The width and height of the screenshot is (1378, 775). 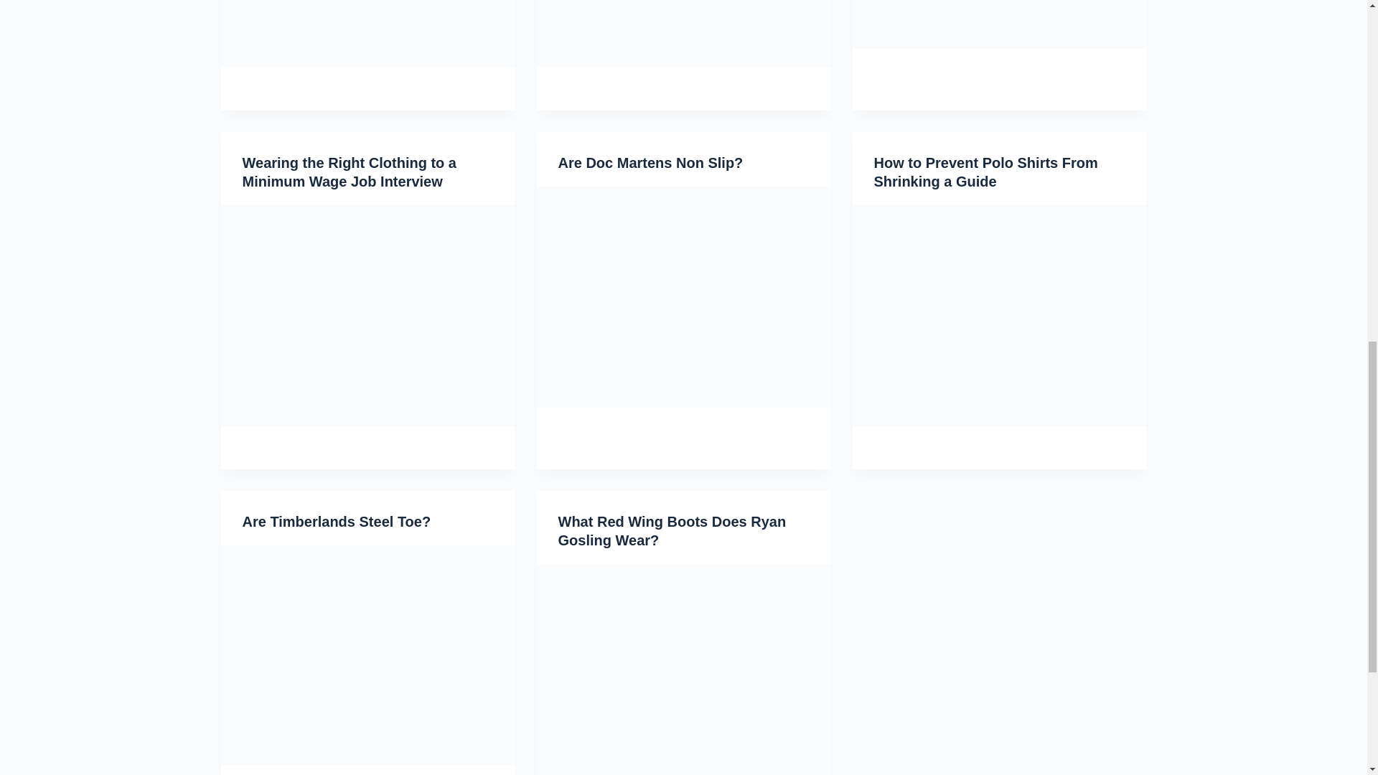 I want to click on Why Do Farmers Wear Denim Bib Overalls? 4, so click(x=367, y=33).